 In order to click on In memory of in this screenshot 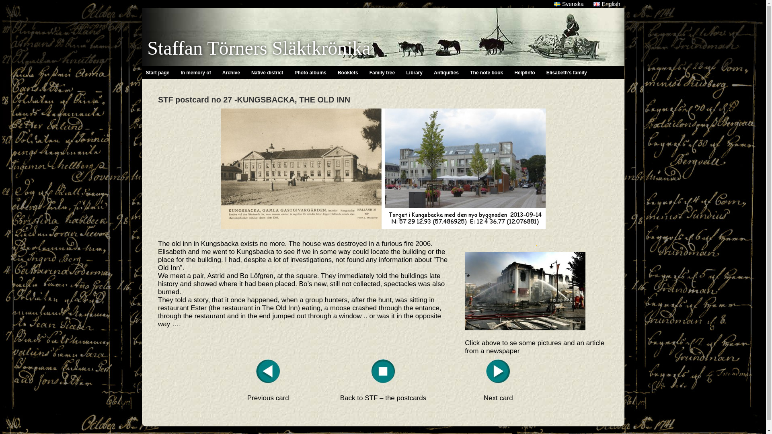, I will do `click(196, 72)`.